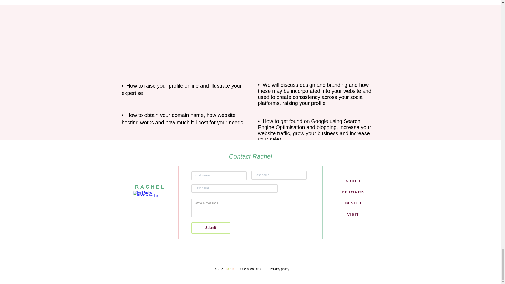 The image size is (505, 284). What do you see at coordinates (250, 269) in the screenshot?
I see `Use of cookies` at bounding box center [250, 269].